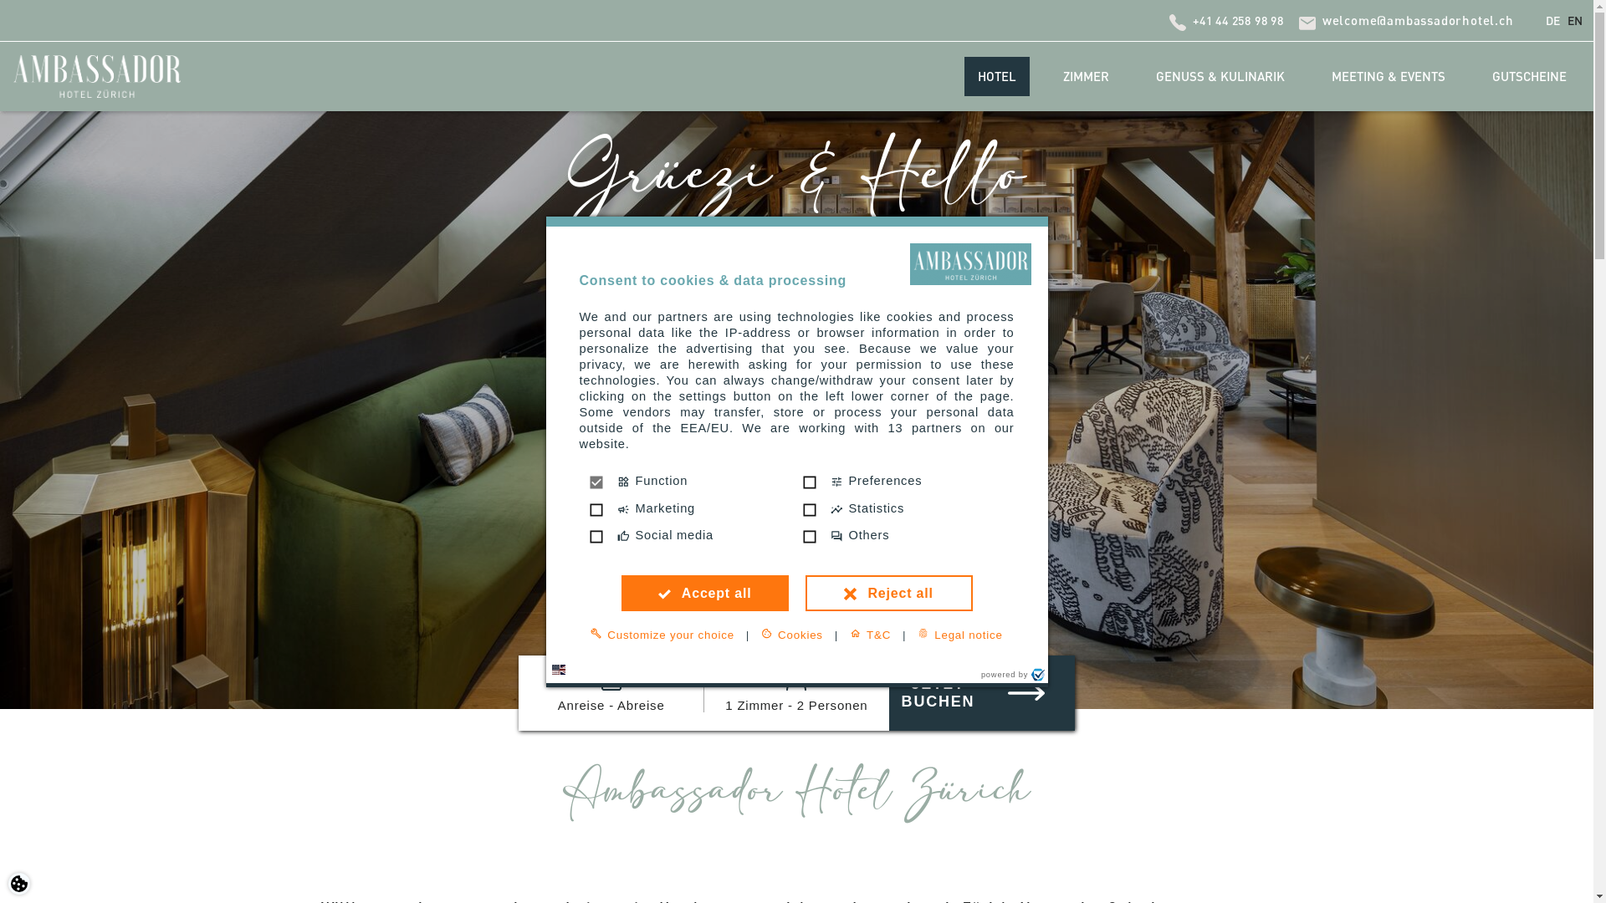  What do you see at coordinates (1529, 77) in the screenshot?
I see `GUTSCHEINE` at bounding box center [1529, 77].